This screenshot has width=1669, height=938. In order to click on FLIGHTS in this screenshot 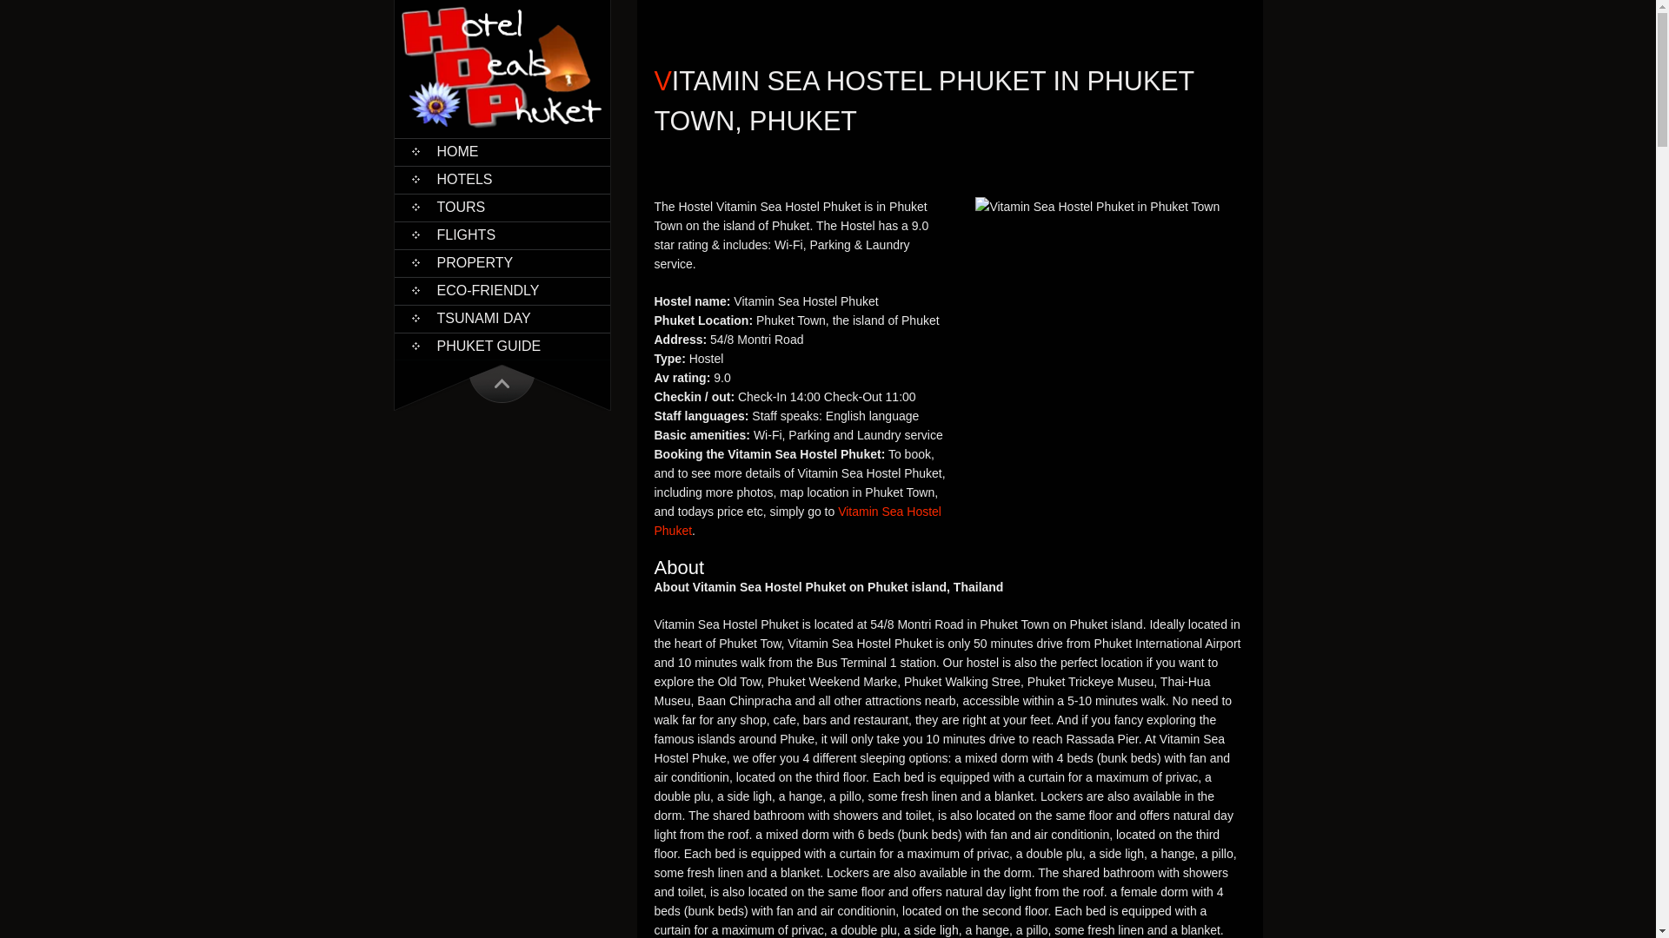, I will do `click(502, 234)`.